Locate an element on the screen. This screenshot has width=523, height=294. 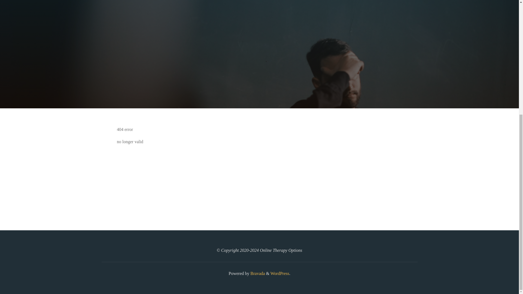
Read more is located at coordinates (259, 75).